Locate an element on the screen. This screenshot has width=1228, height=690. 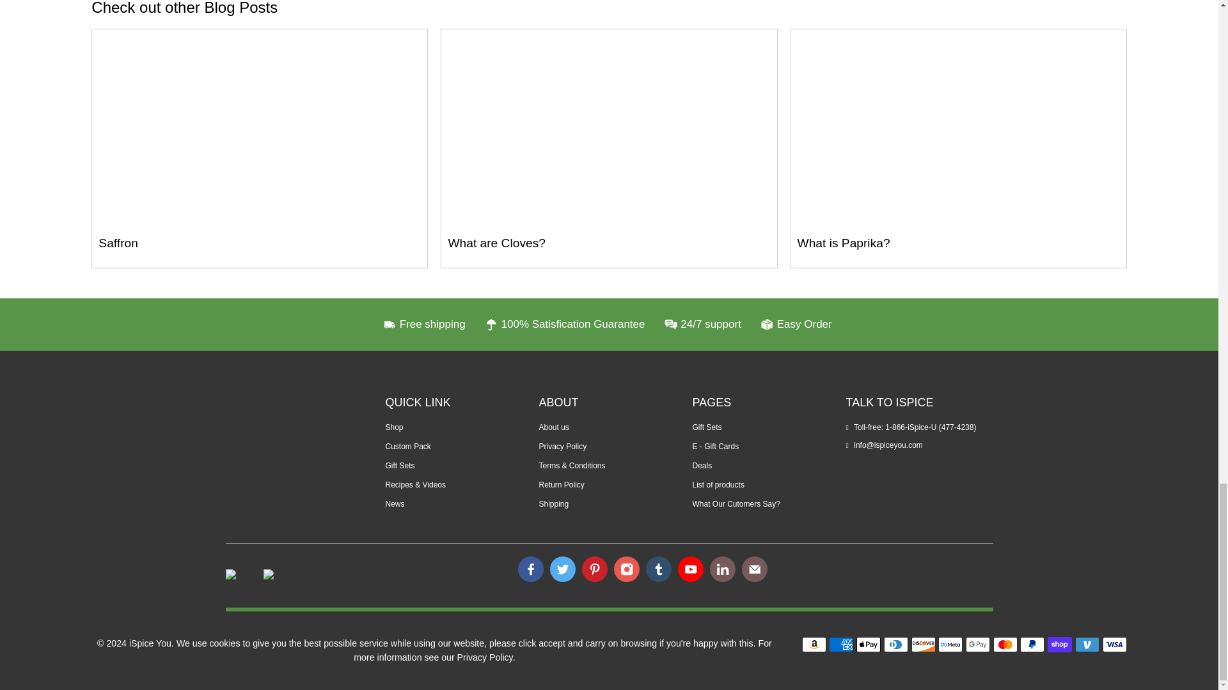
What is Paprika? is located at coordinates (844, 243).